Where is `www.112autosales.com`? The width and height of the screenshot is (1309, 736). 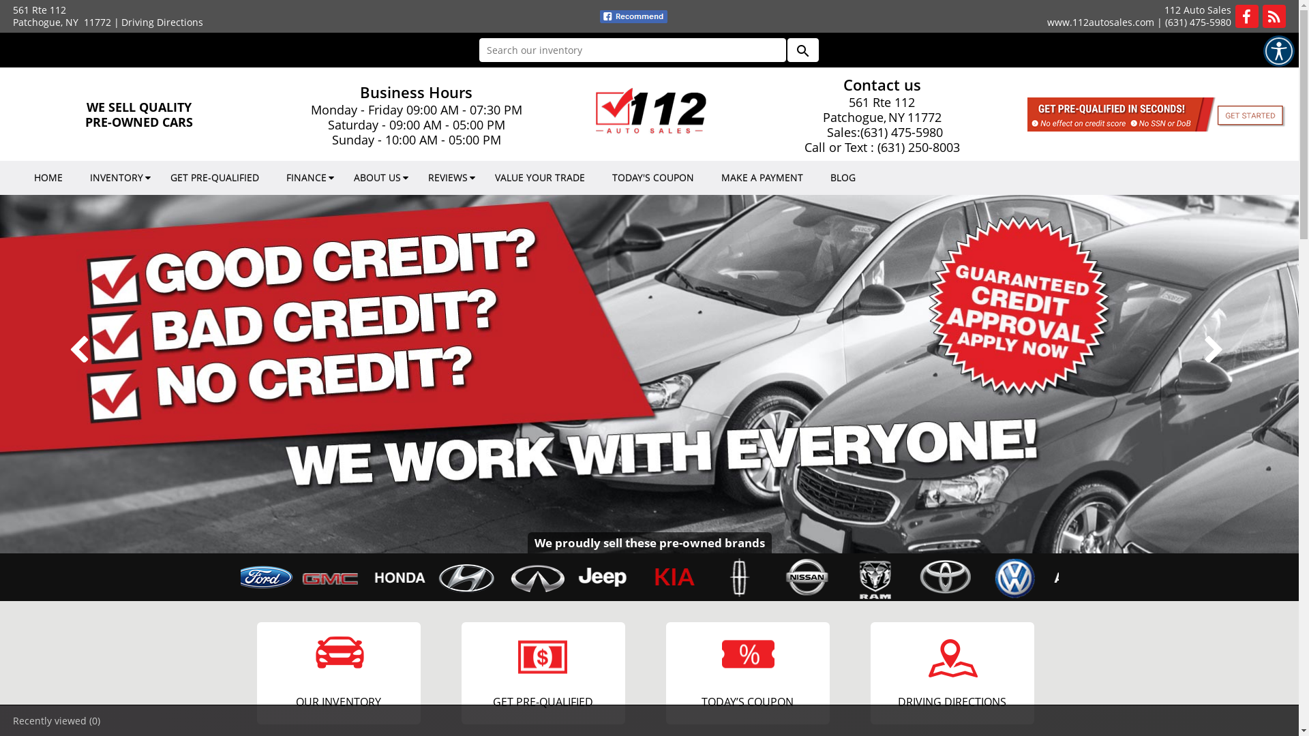
www.112autosales.com is located at coordinates (1100, 22).